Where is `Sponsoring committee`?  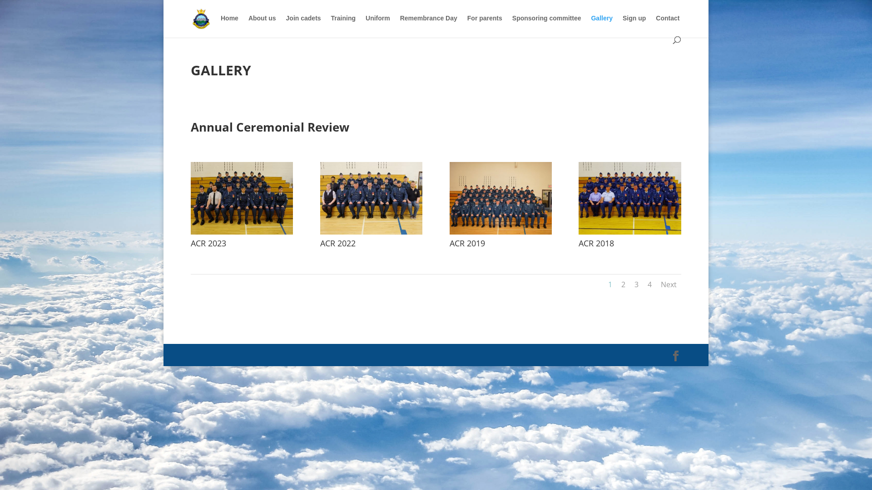
Sponsoring committee is located at coordinates (547, 25).